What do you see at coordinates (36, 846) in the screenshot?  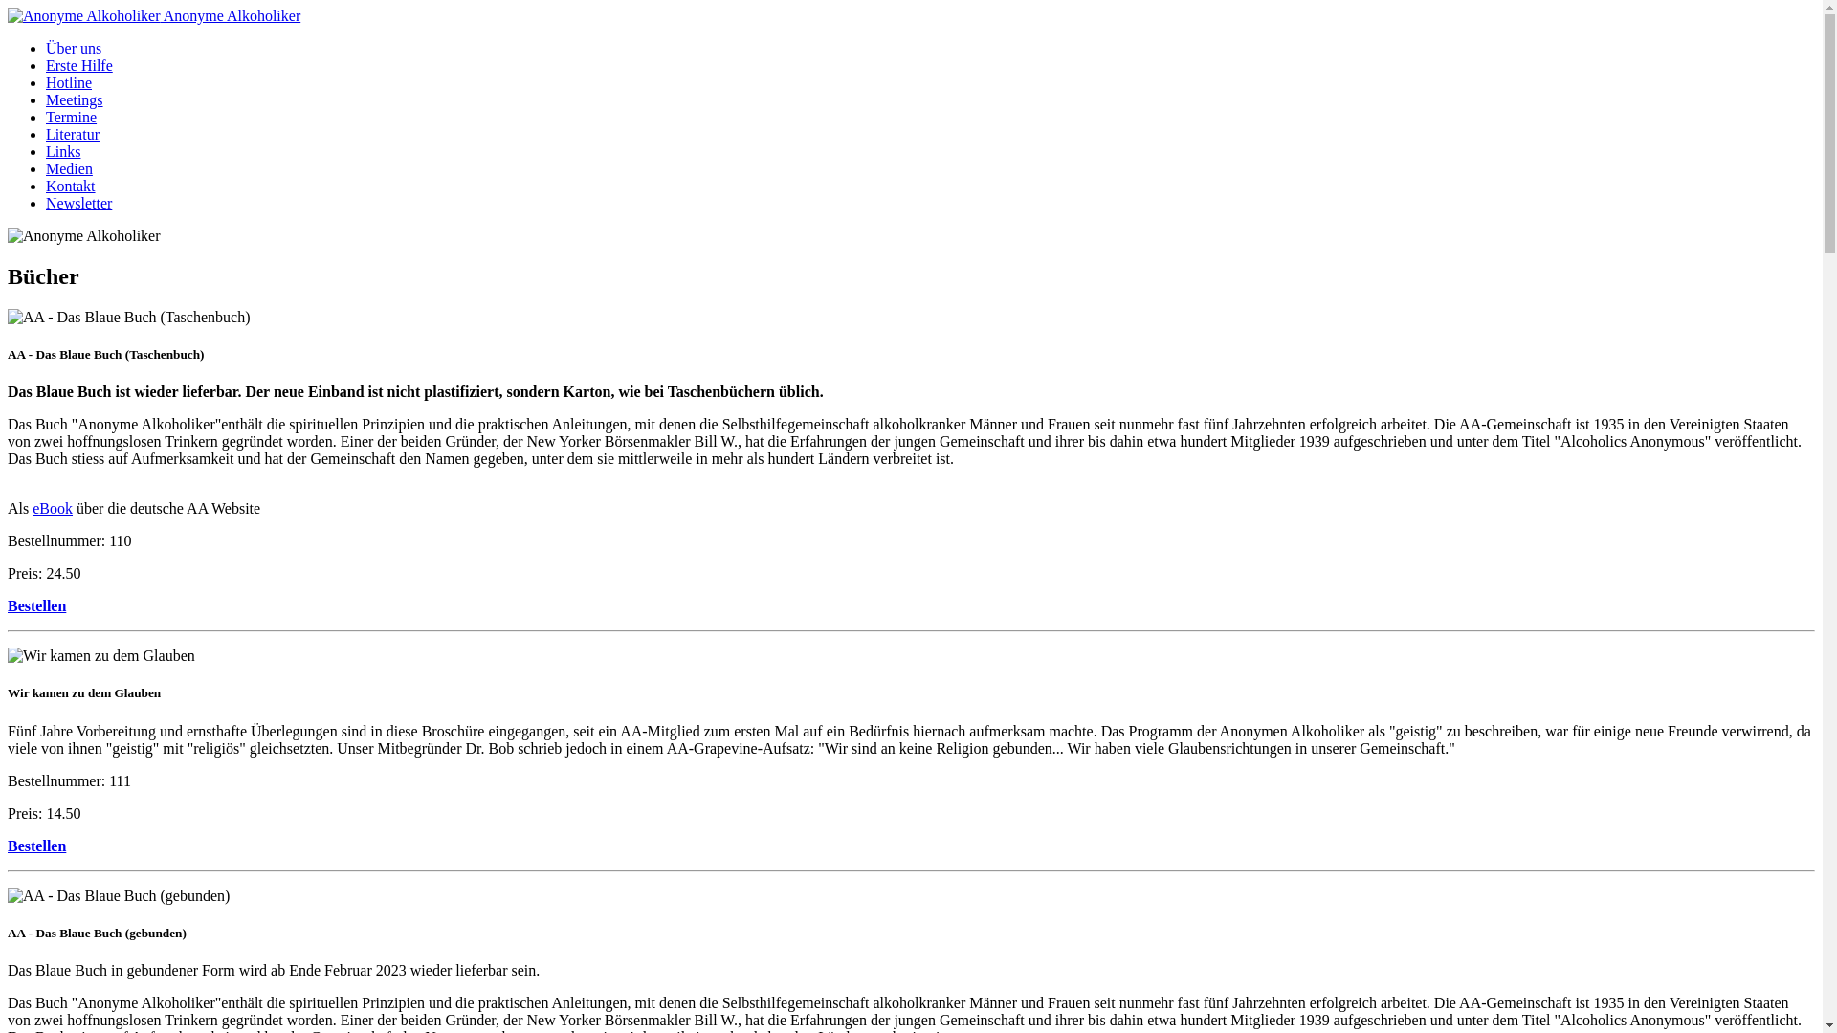 I see `Bestellen` at bounding box center [36, 846].